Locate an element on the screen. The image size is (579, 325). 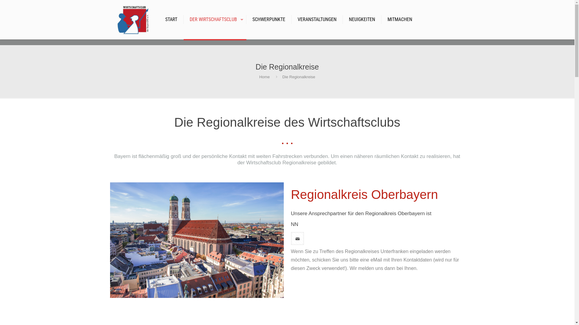
VERANSTALTUNGEN is located at coordinates (317, 20).